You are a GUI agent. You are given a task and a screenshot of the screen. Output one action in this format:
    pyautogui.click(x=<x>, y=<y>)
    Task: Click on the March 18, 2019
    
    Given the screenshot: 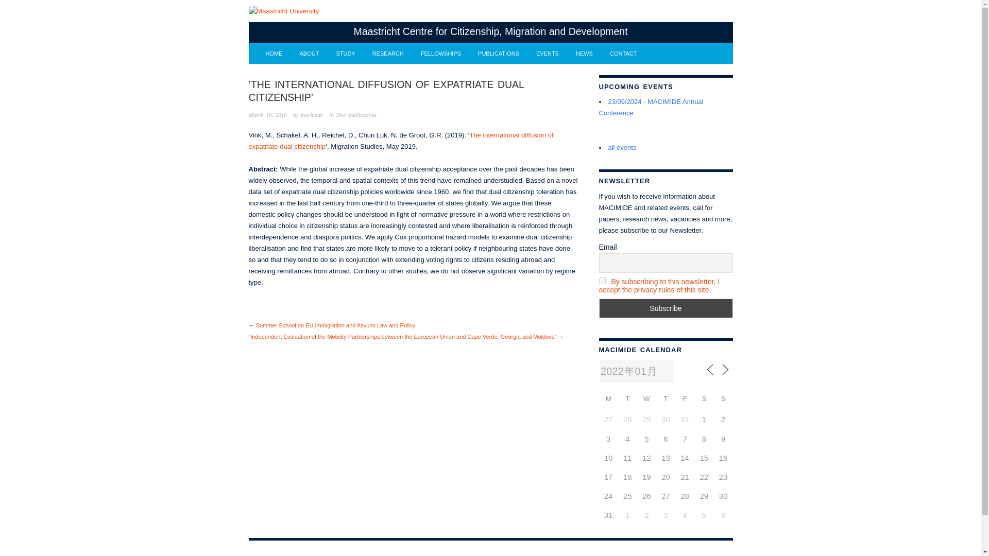 What is the action you would take?
    pyautogui.click(x=267, y=114)
    